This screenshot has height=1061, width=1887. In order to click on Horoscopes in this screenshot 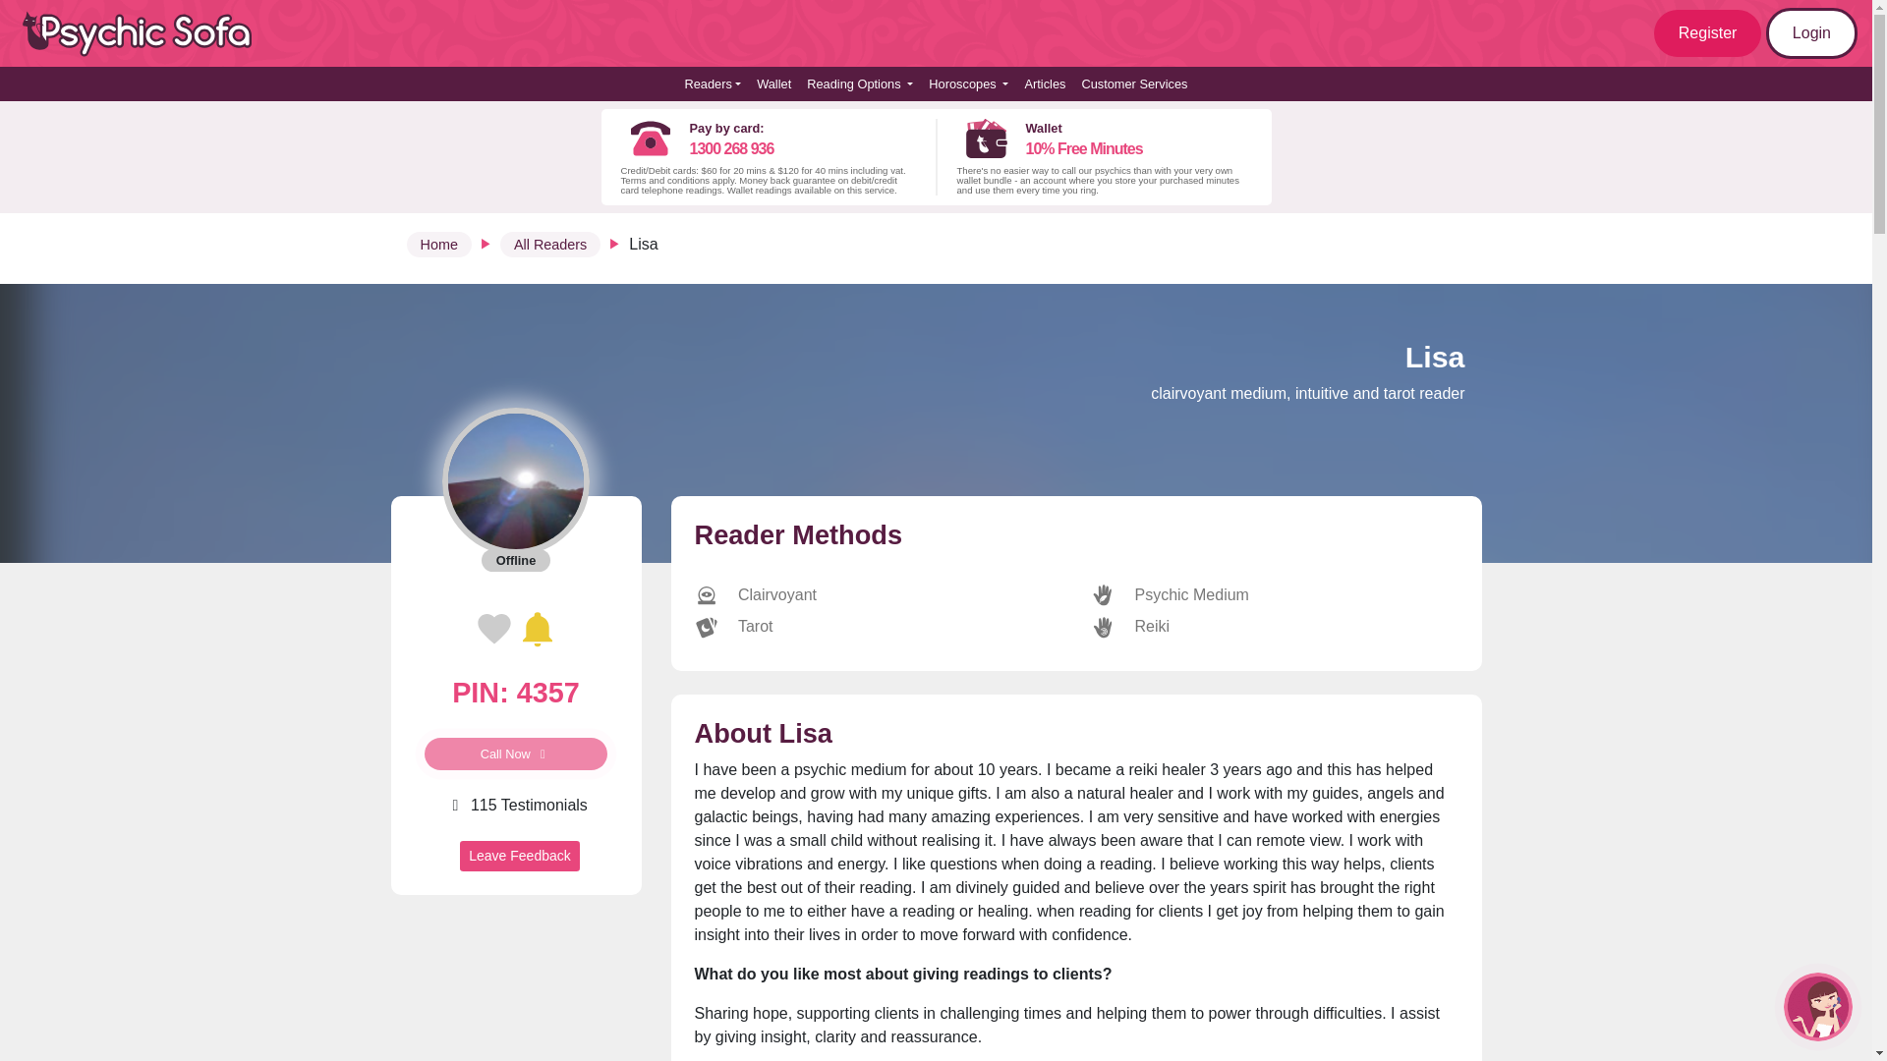, I will do `click(968, 84)`.